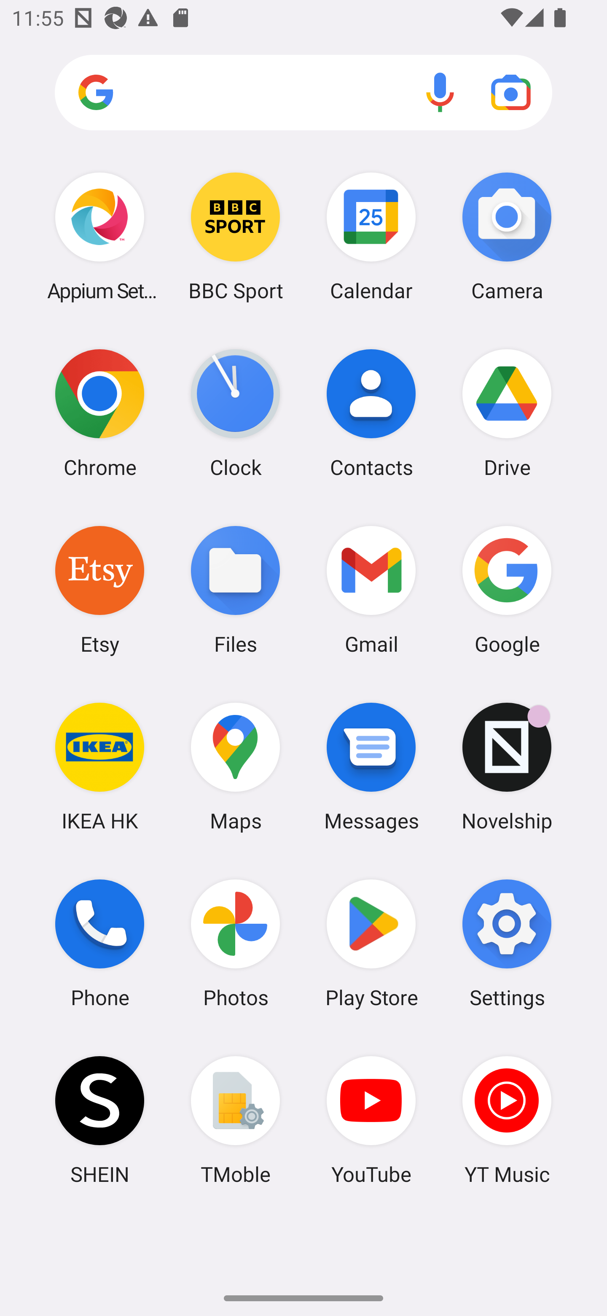 The width and height of the screenshot is (607, 1316). What do you see at coordinates (99, 236) in the screenshot?
I see `Appium Settings` at bounding box center [99, 236].